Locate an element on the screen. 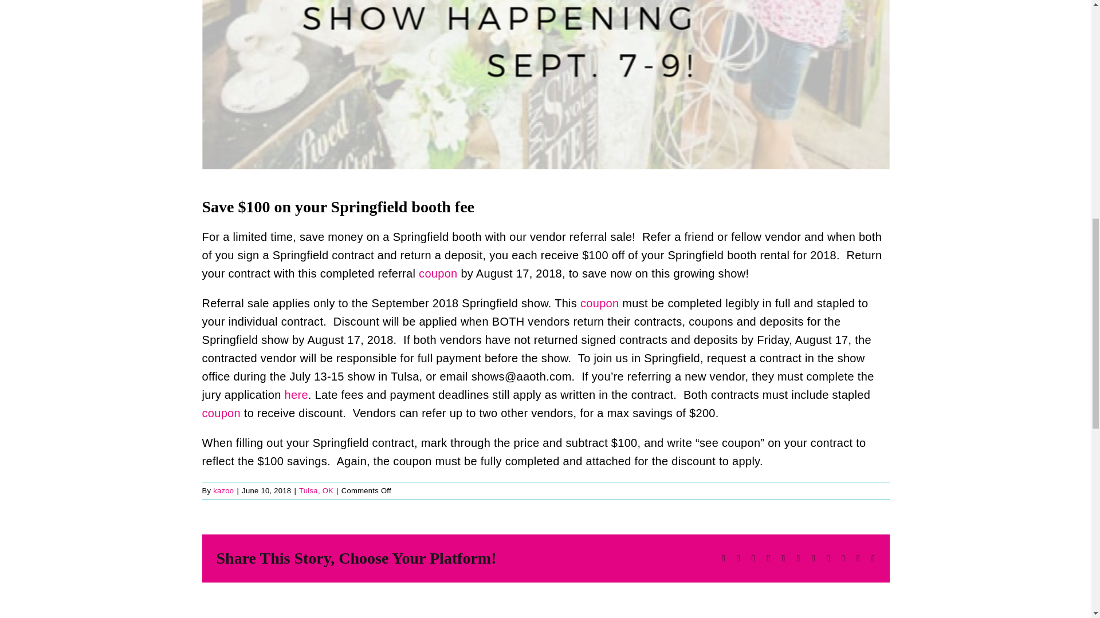  coupon is located at coordinates (599, 303).